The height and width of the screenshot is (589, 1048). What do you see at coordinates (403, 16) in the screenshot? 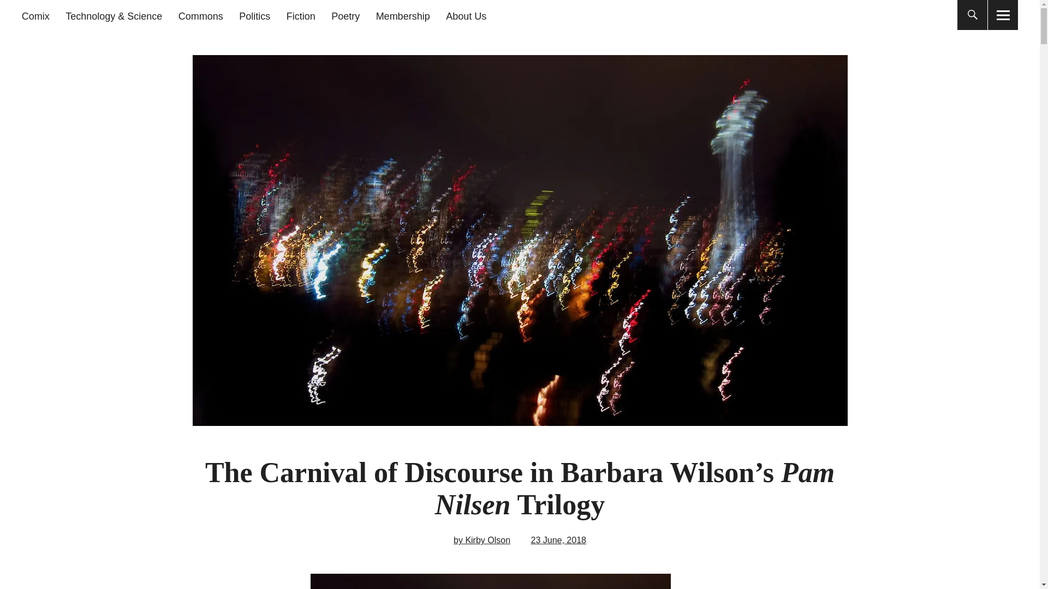
I see `Membership` at bounding box center [403, 16].